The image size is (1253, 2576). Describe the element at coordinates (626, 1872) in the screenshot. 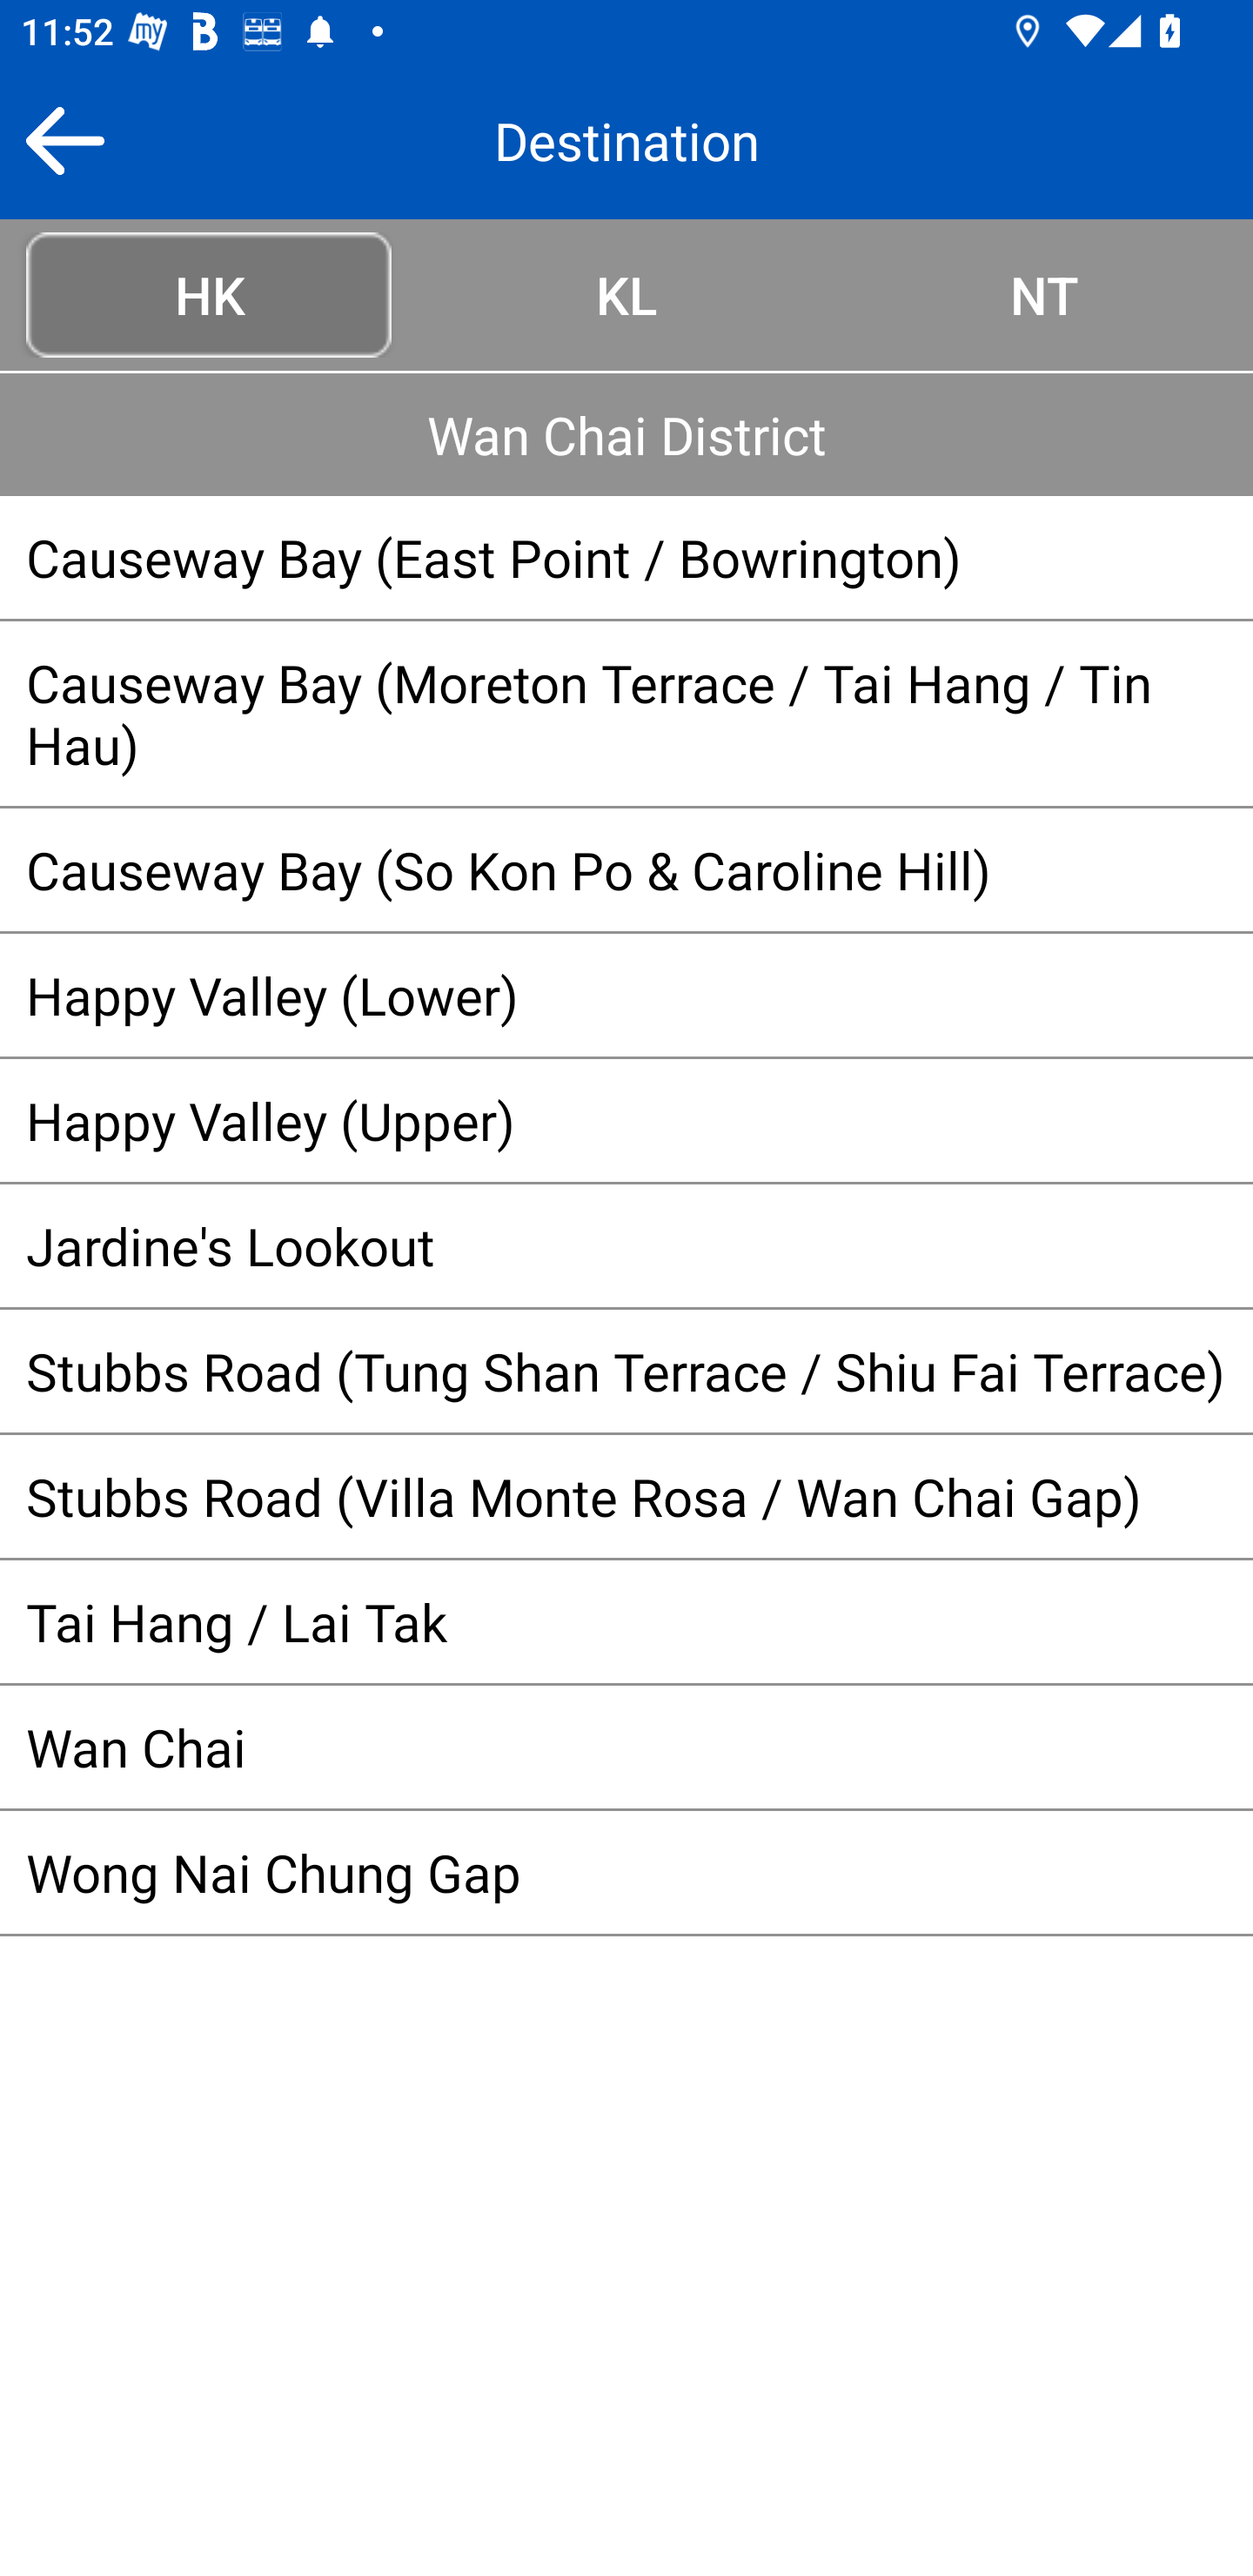

I see `Wong Nai Chung Gap` at that location.